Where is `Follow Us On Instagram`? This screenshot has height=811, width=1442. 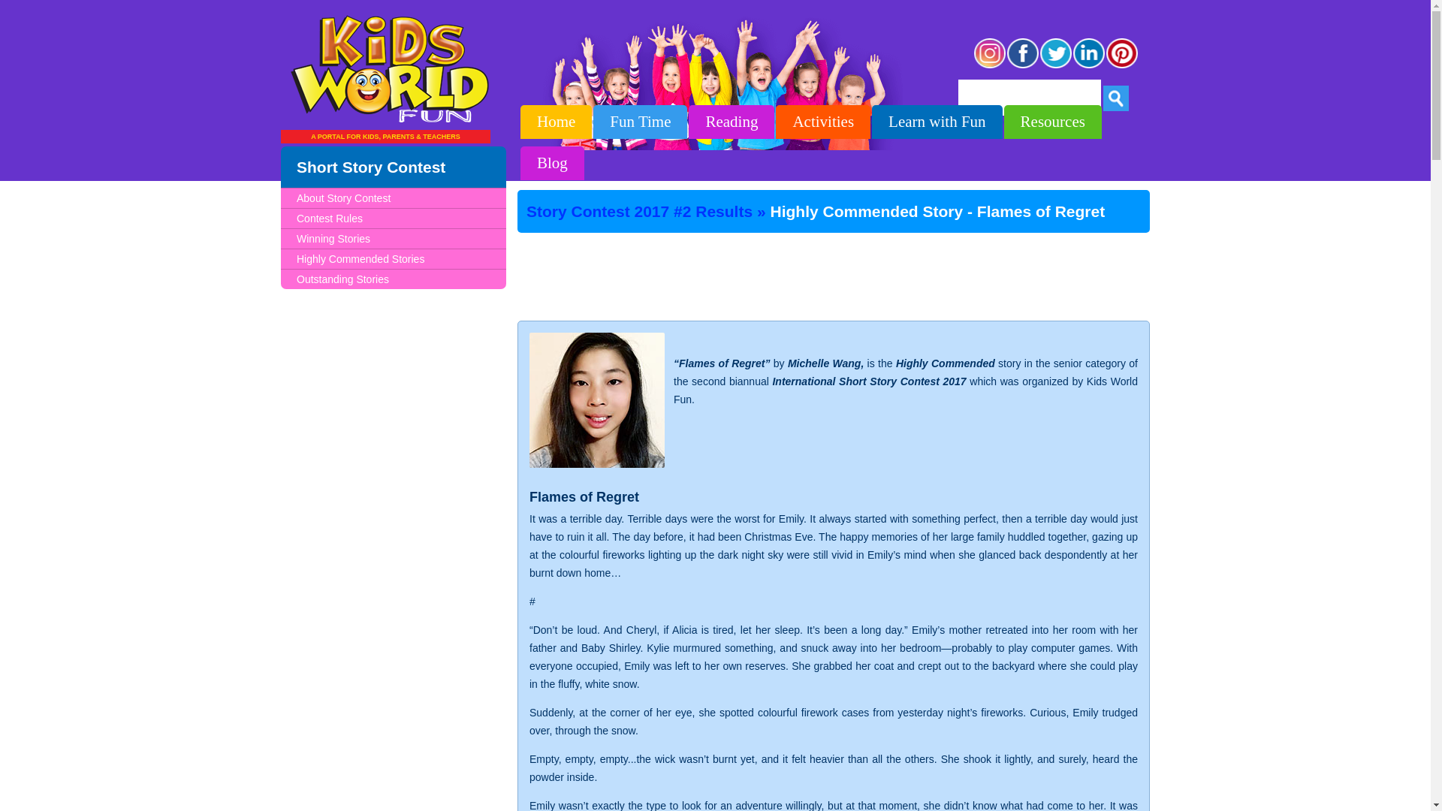
Follow Us On Instagram is located at coordinates (990, 66).